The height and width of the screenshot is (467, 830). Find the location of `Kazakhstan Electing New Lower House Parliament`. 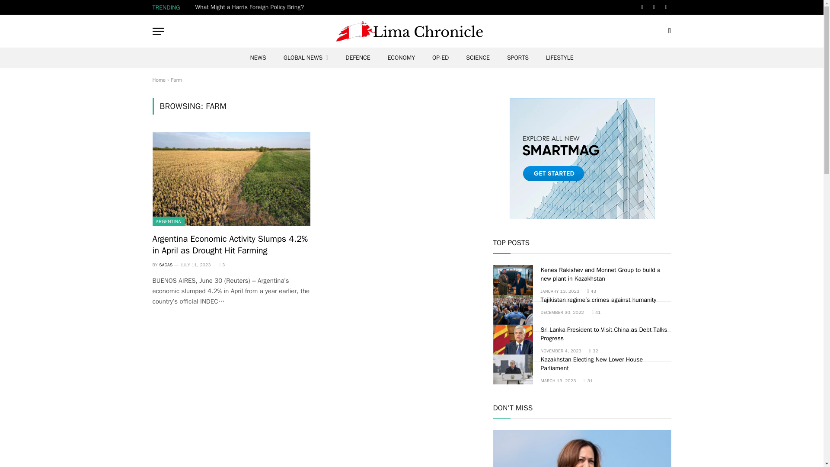

Kazakhstan Electing New Lower House Parliament is located at coordinates (513, 369).